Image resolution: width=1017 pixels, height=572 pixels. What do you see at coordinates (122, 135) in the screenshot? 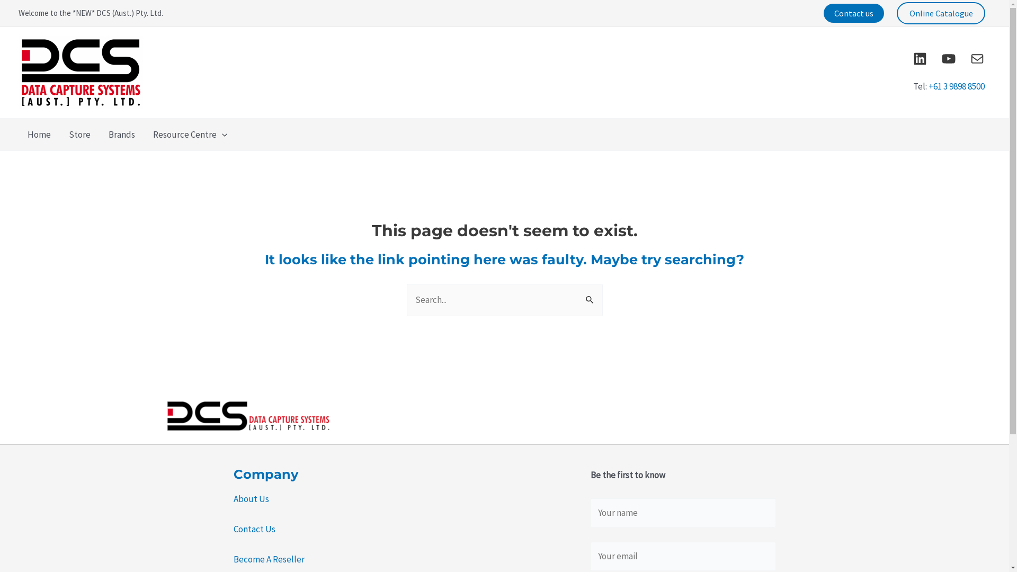
I see `Brands` at bounding box center [122, 135].